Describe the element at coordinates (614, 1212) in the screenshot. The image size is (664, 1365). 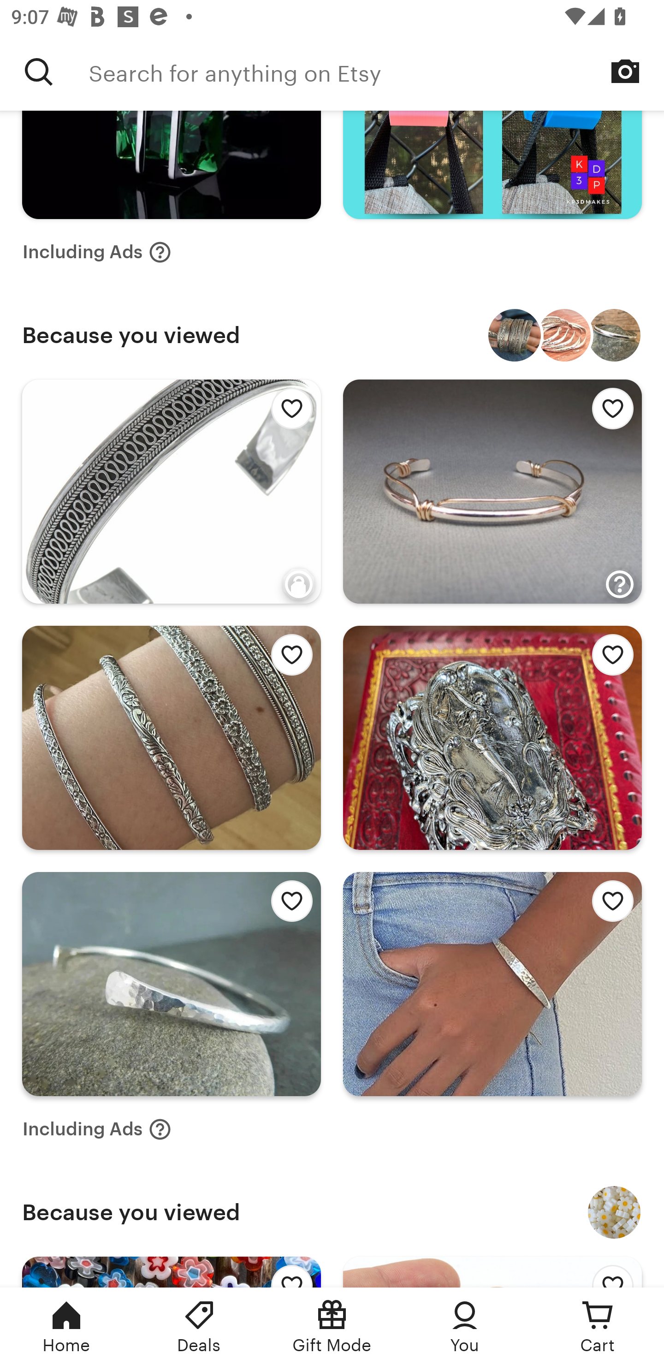
I see `Millefiori Glass Daisy Flower Beads` at that location.